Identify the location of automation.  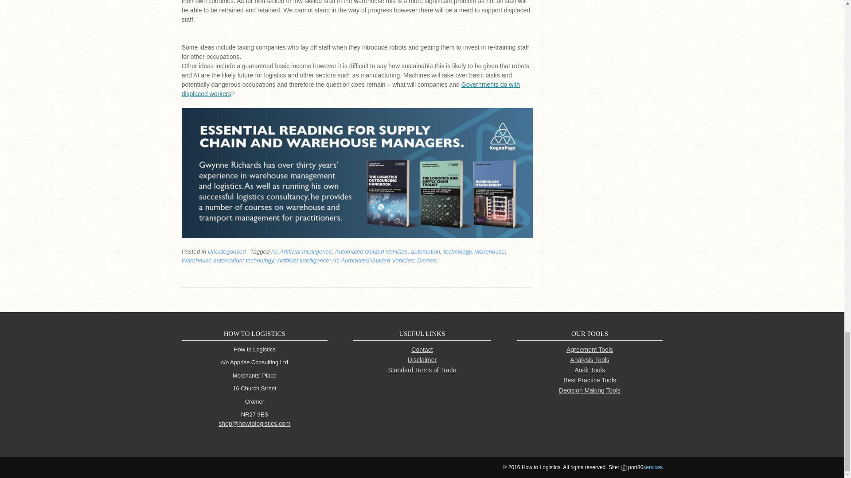
(425, 251).